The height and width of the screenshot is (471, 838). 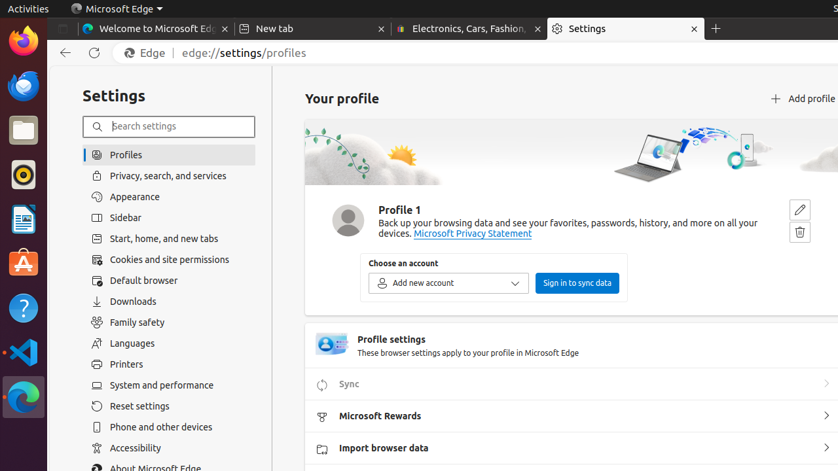 What do you see at coordinates (169, 343) in the screenshot?
I see `Languages` at bounding box center [169, 343].